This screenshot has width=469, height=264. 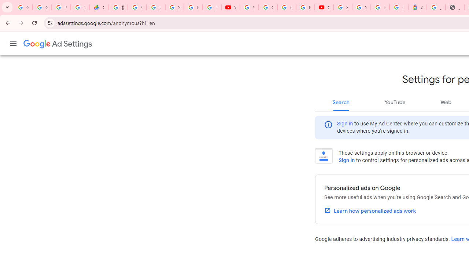 What do you see at coordinates (99, 7) in the screenshot?
I see `Currencies - Google Finance` at bounding box center [99, 7].